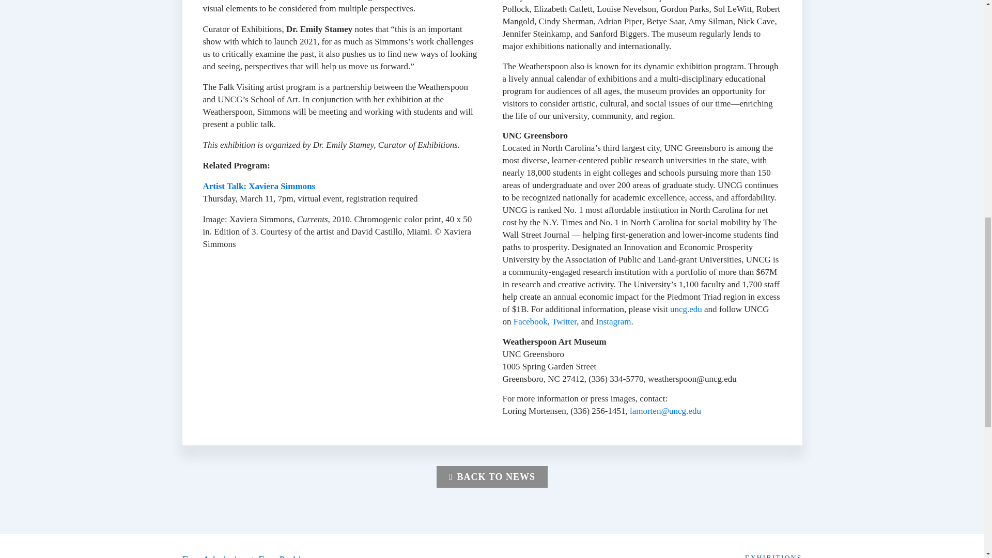  I want to click on EXHIBITIONS, so click(773, 556).